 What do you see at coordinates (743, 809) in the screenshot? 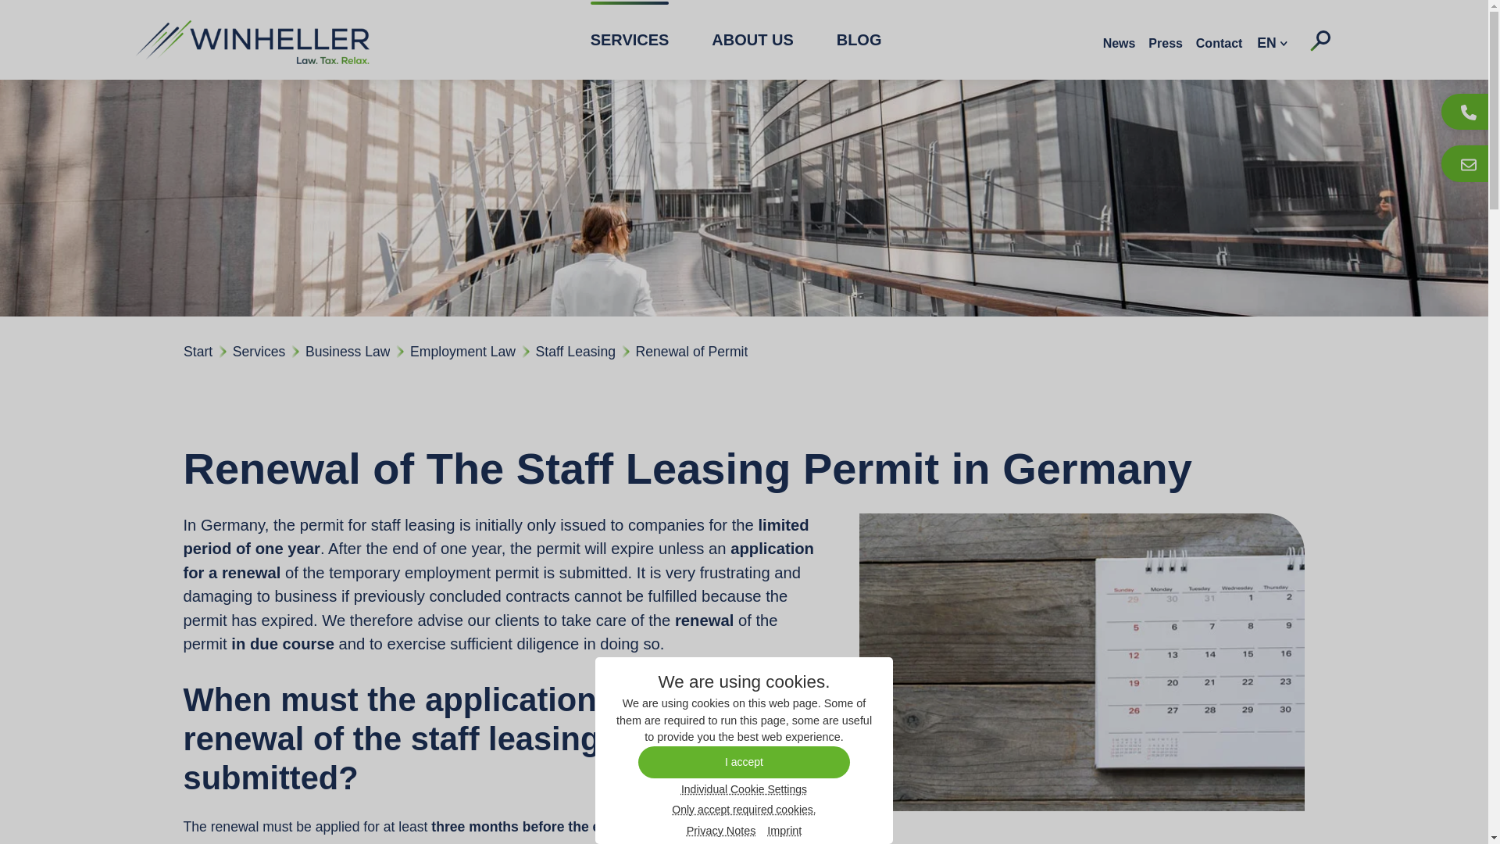
I see `Only accept required cookies.` at bounding box center [743, 809].